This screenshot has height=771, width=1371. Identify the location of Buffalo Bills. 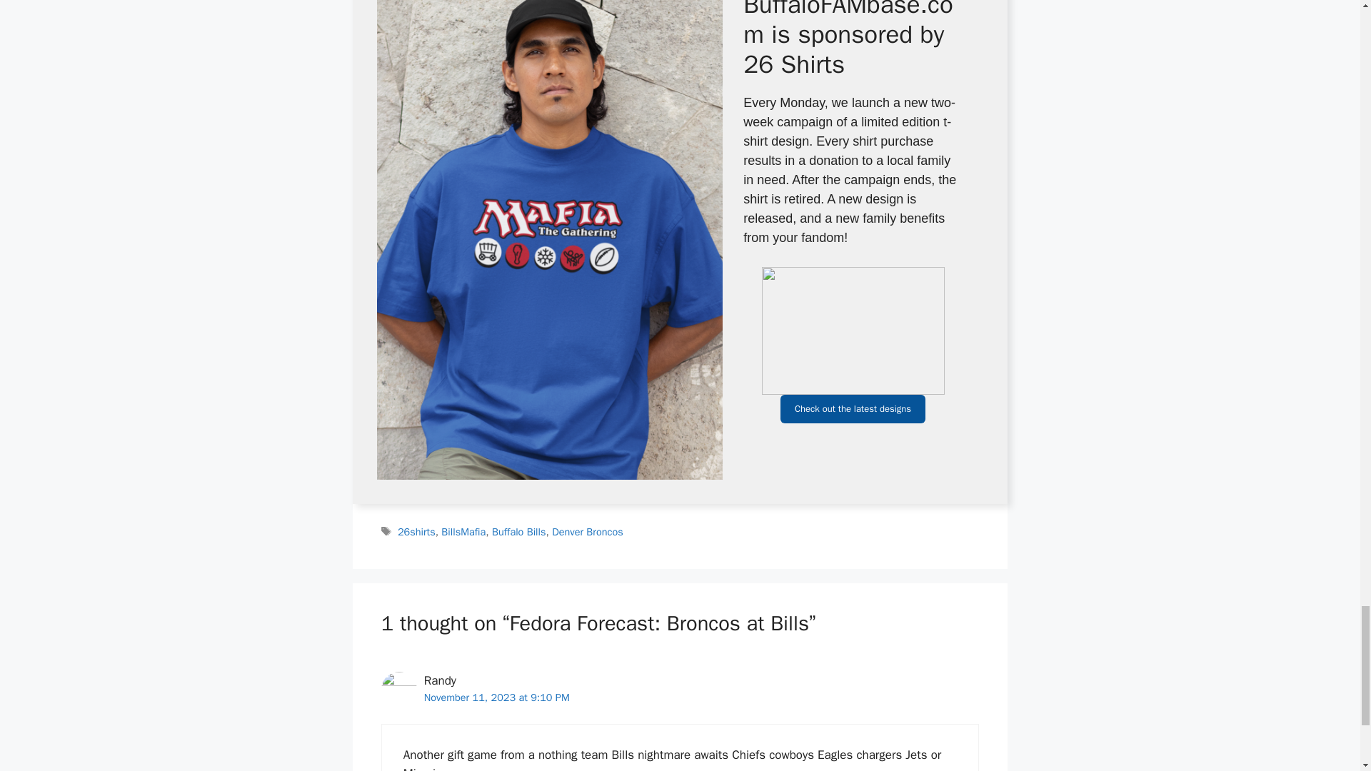
(518, 531).